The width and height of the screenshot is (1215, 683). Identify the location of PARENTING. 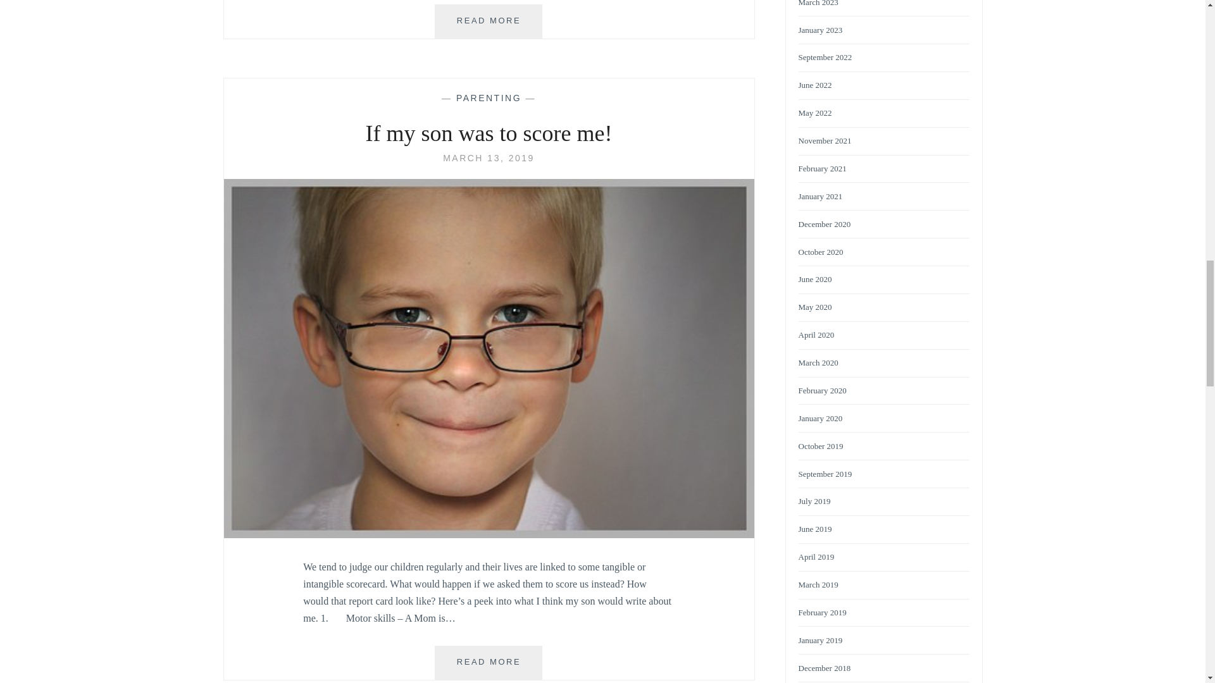
(489, 662).